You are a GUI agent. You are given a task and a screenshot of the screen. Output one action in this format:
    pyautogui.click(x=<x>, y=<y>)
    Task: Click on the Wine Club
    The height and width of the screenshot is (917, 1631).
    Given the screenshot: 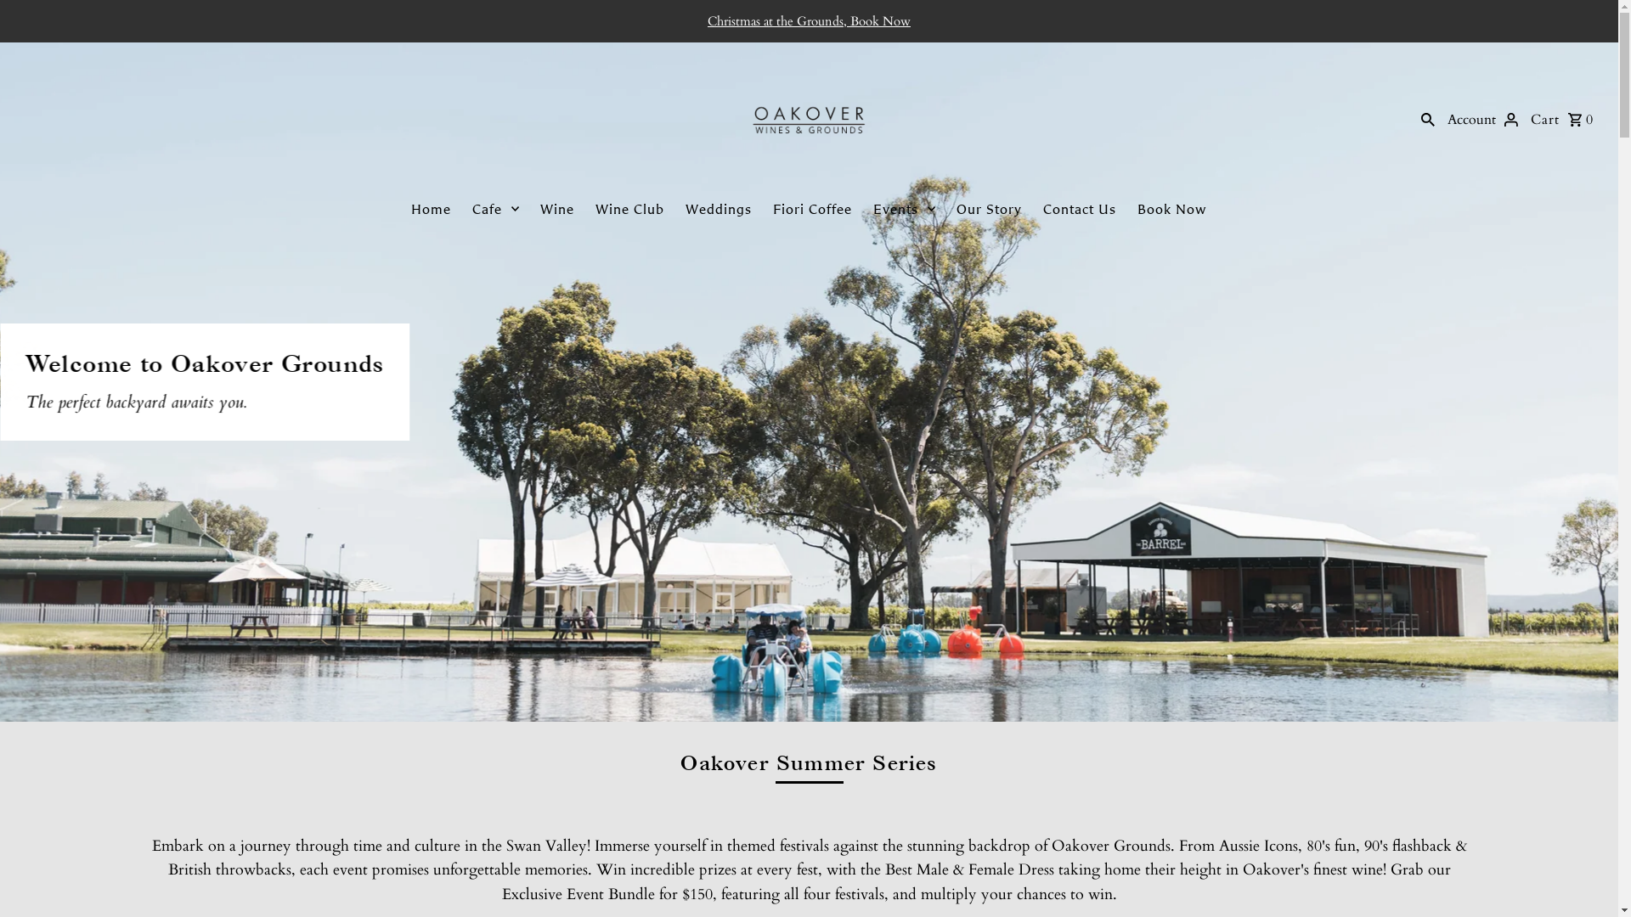 What is the action you would take?
    pyautogui.click(x=630, y=209)
    